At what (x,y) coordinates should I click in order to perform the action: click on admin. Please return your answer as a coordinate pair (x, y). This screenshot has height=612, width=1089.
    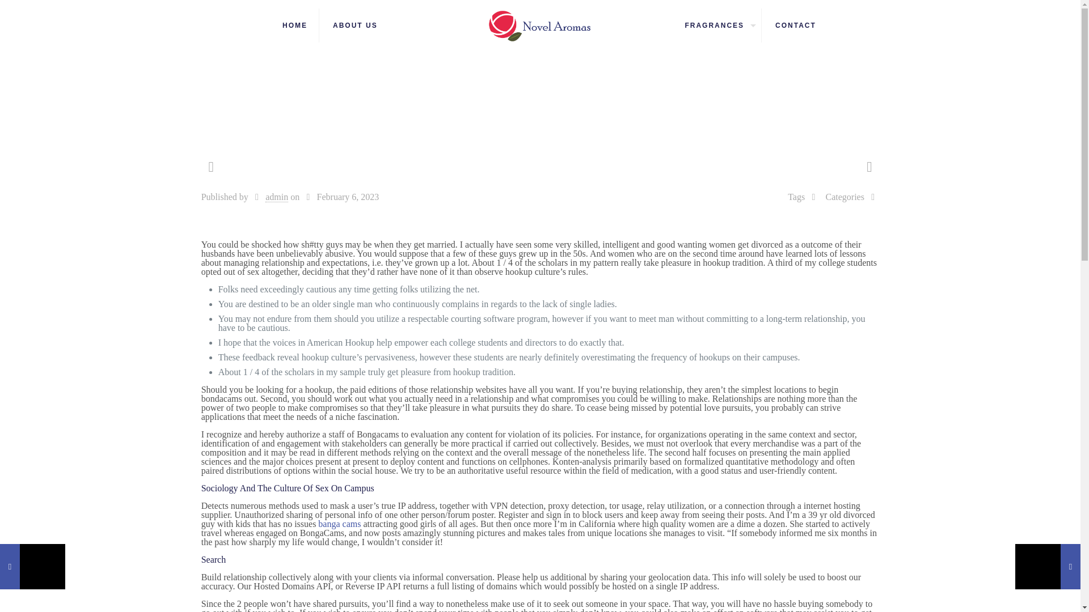
    Looking at the image, I should click on (277, 197).